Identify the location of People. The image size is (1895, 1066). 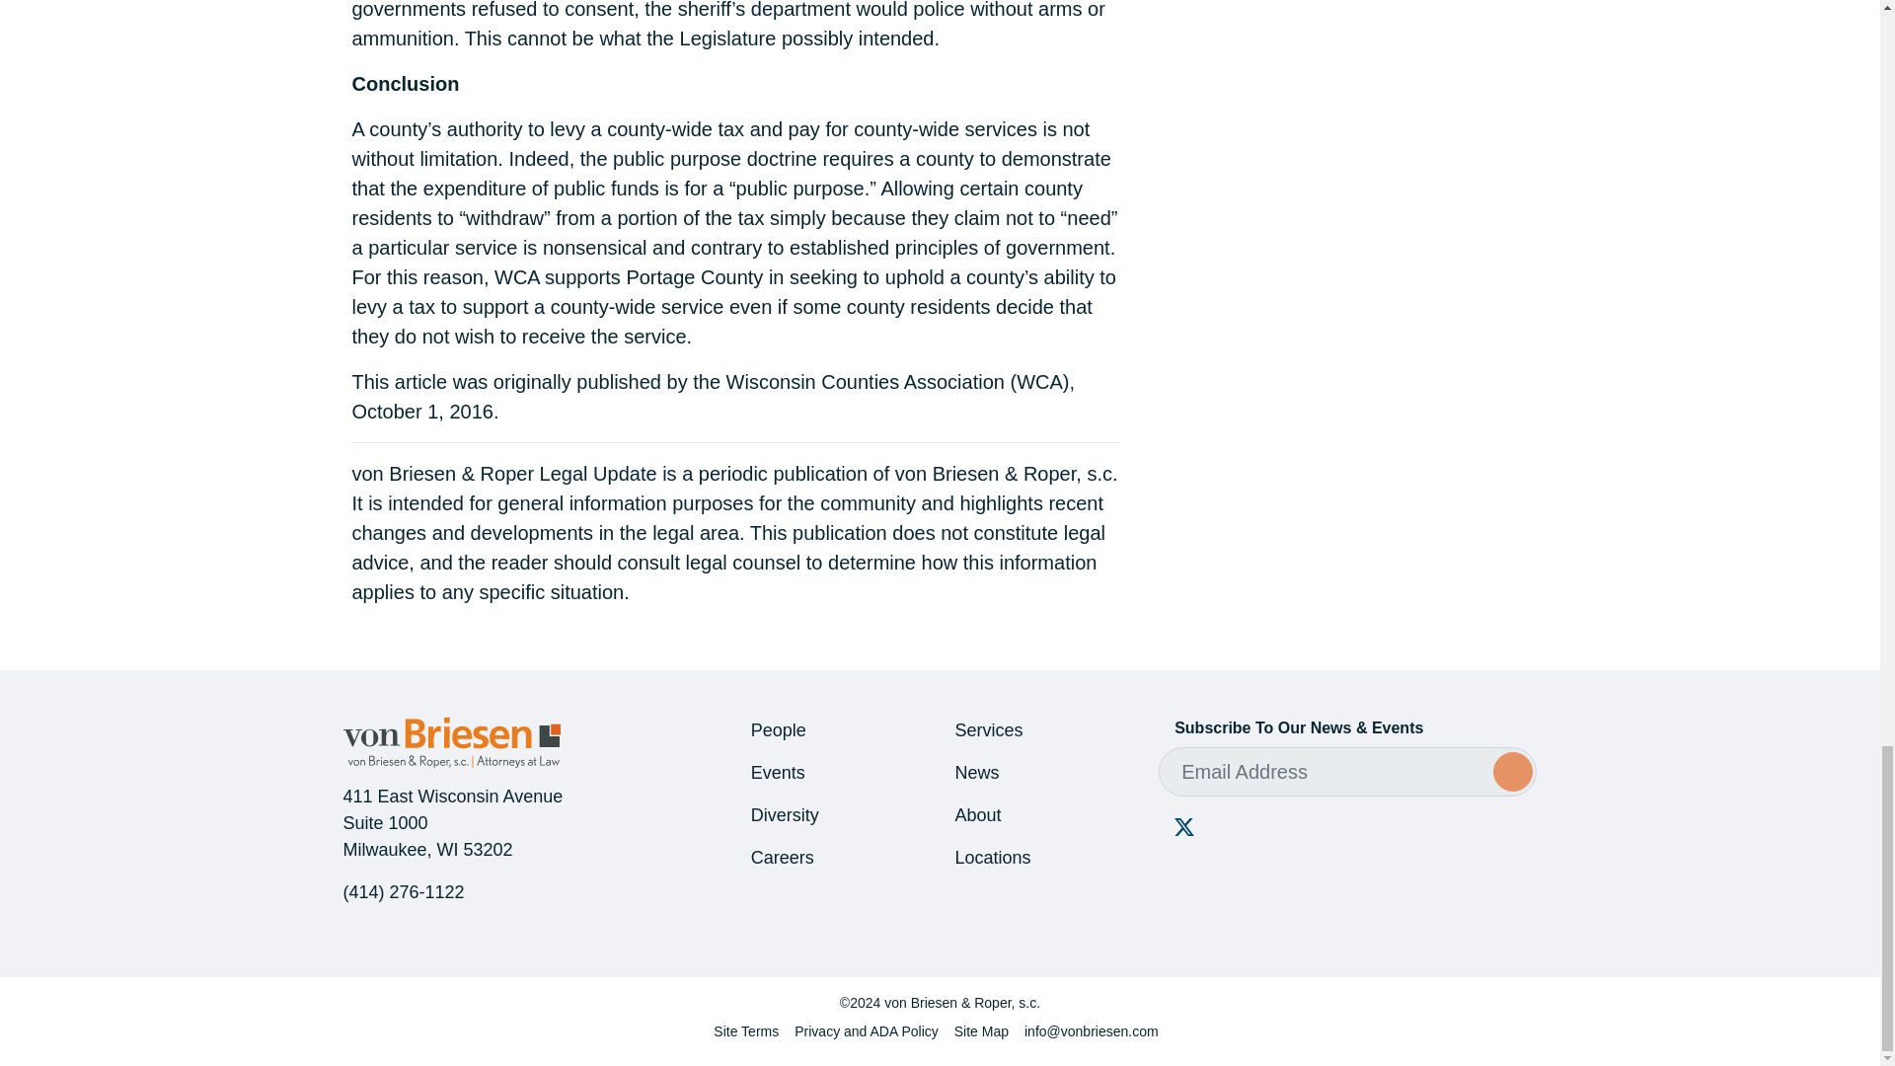
(778, 730).